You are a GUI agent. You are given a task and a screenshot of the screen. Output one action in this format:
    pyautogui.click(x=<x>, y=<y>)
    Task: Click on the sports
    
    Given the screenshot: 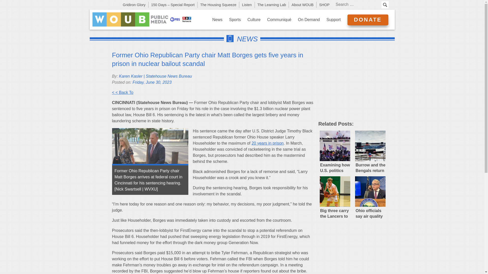 What is the action you would take?
    pyautogui.click(x=235, y=19)
    